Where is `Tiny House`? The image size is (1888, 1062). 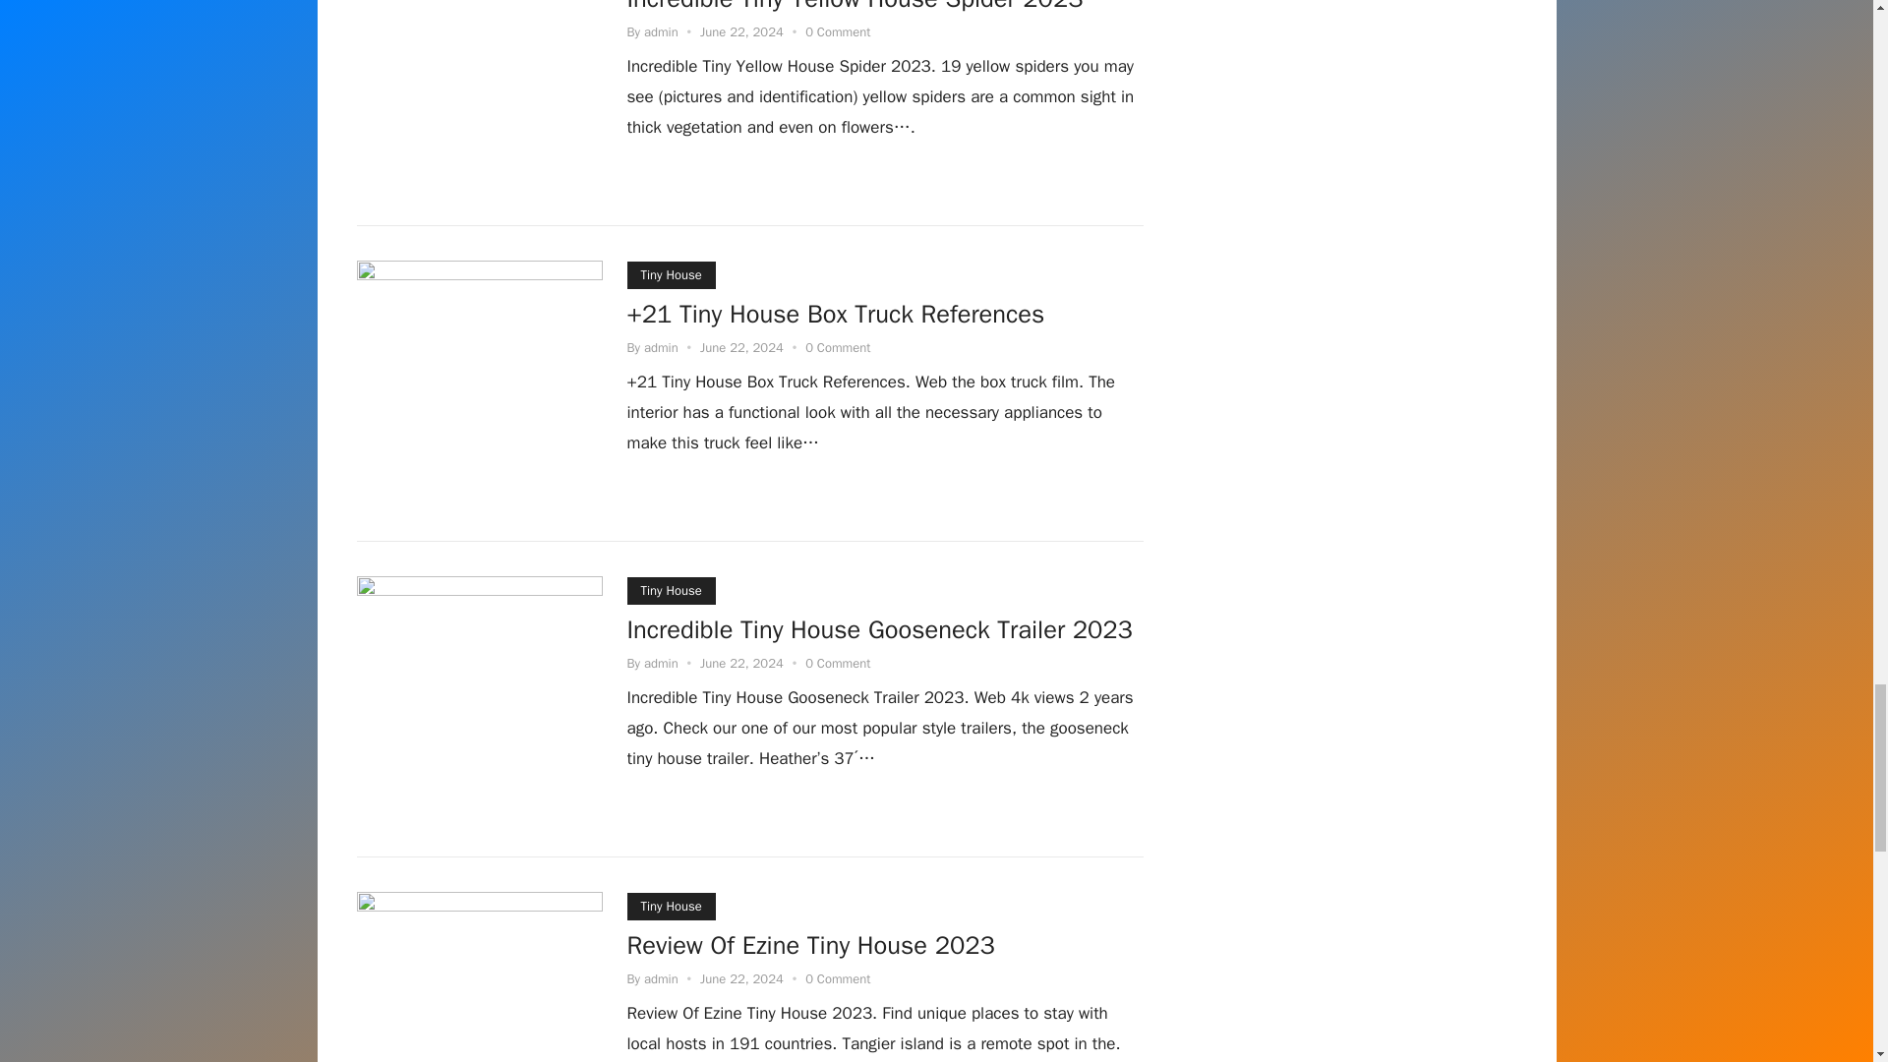
Tiny House is located at coordinates (671, 590).